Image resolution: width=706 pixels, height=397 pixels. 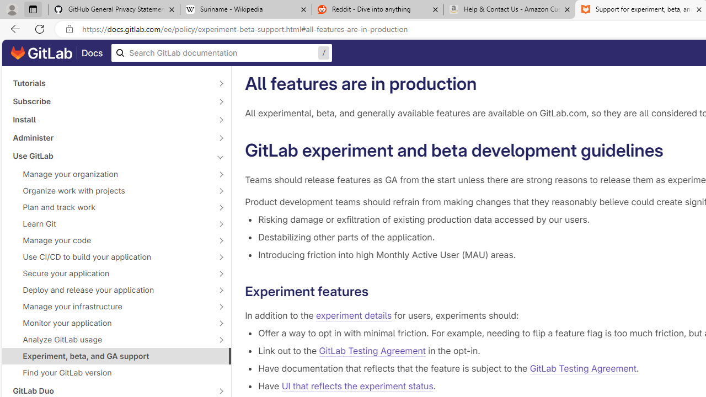 What do you see at coordinates (357, 386) in the screenshot?
I see `UI that reflects the experiment status` at bounding box center [357, 386].